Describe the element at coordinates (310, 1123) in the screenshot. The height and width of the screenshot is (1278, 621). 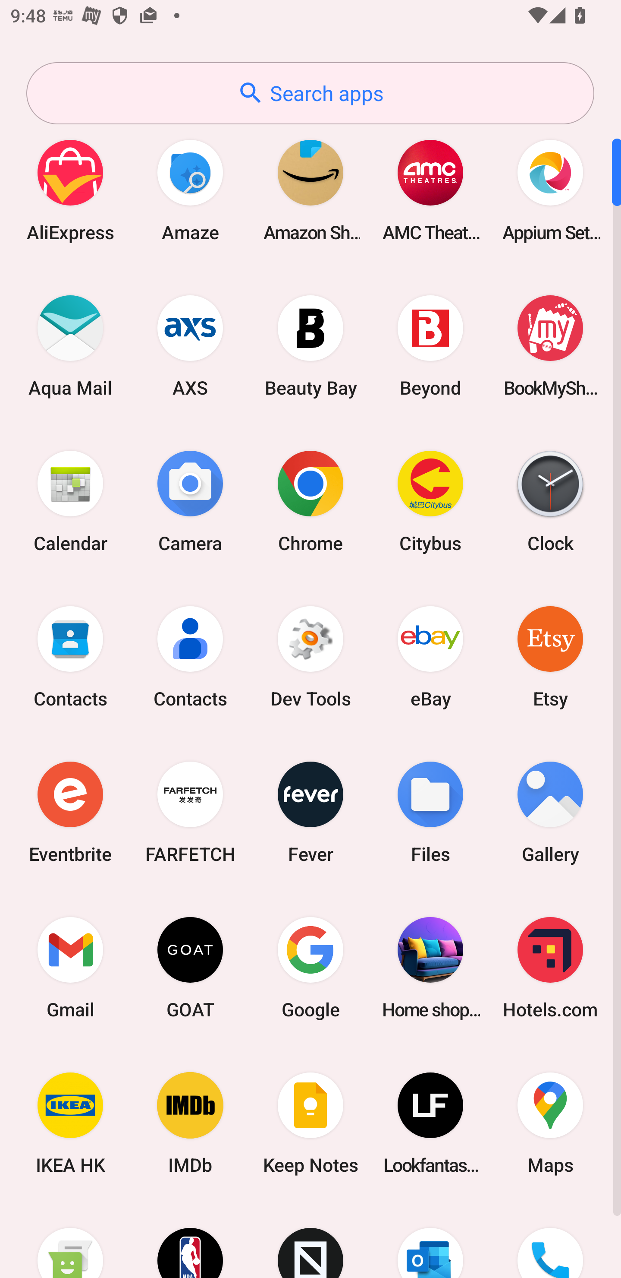
I see `Keep Notes` at that location.